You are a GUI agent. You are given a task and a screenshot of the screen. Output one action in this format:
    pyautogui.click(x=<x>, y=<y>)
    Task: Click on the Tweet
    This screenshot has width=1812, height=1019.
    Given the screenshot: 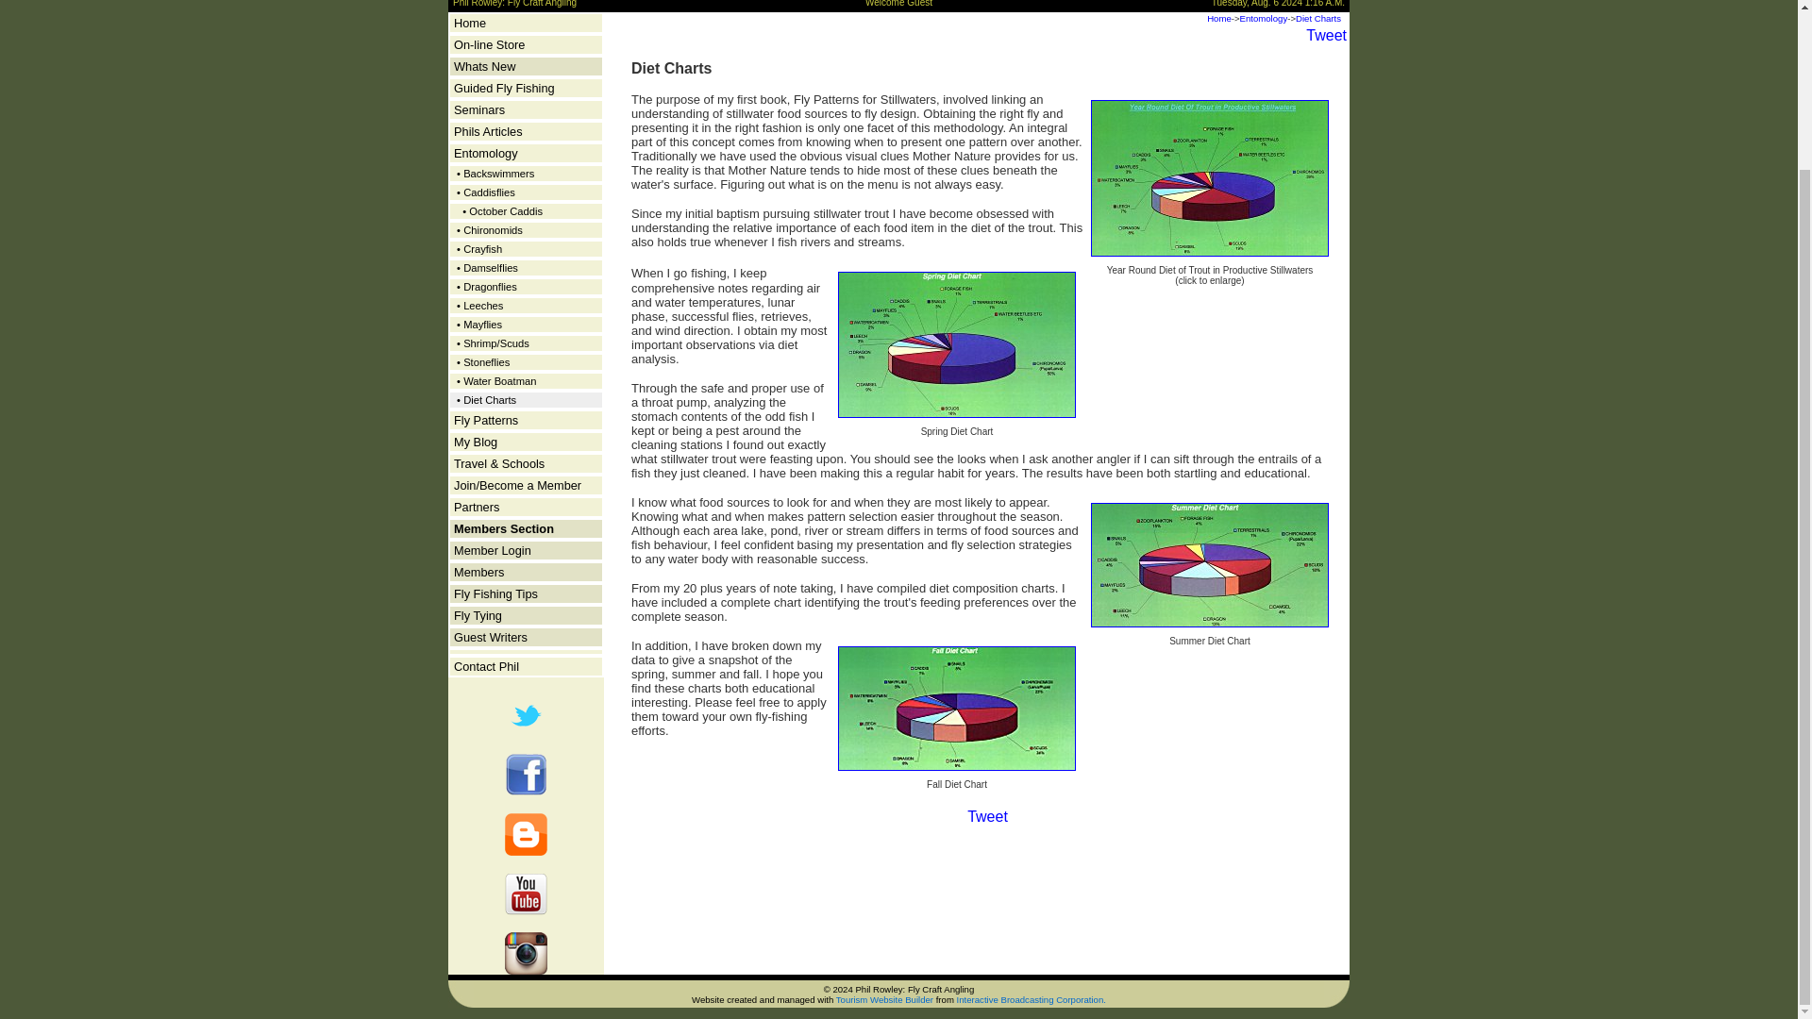 What is the action you would take?
    pyautogui.click(x=1326, y=36)
    